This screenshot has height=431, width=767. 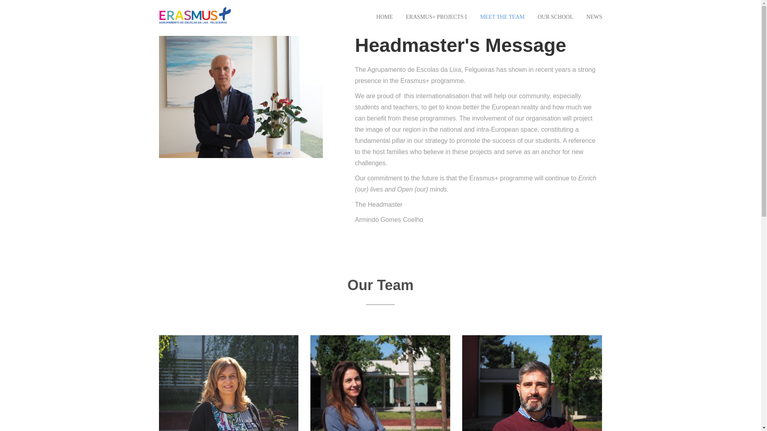 What do you see at coordinates (555, 17) in the screenshot?
I see `OUR SCHOOL` at bounding box center [555, 17].